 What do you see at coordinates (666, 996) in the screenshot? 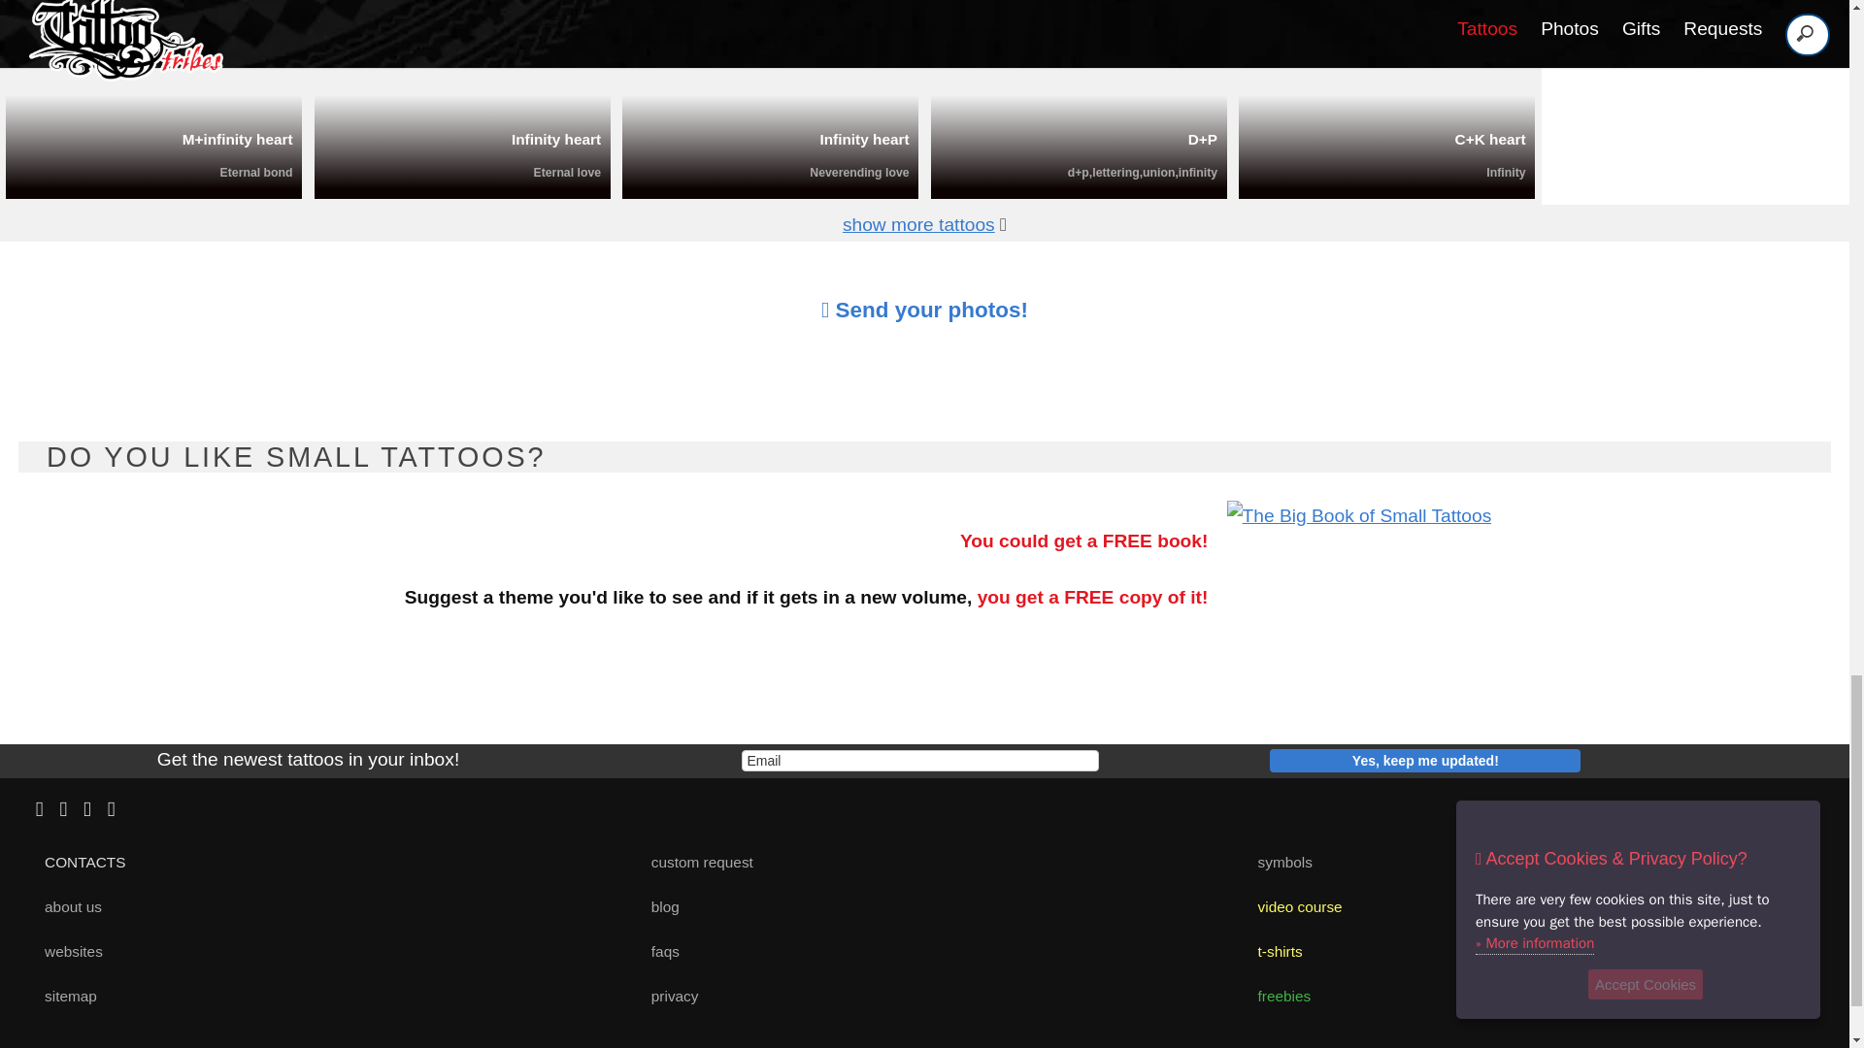
I see `Privacy policy` at bounding box center [666, 996].